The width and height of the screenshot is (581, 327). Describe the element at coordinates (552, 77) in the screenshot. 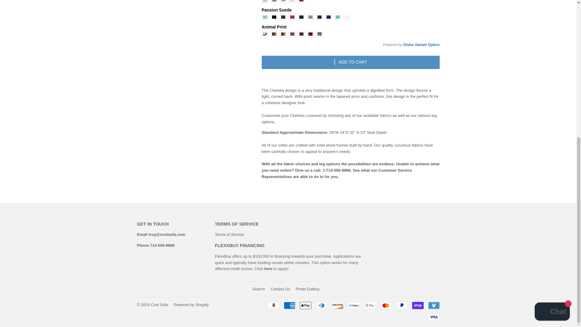

I see `Shopify online store chat` at that location.